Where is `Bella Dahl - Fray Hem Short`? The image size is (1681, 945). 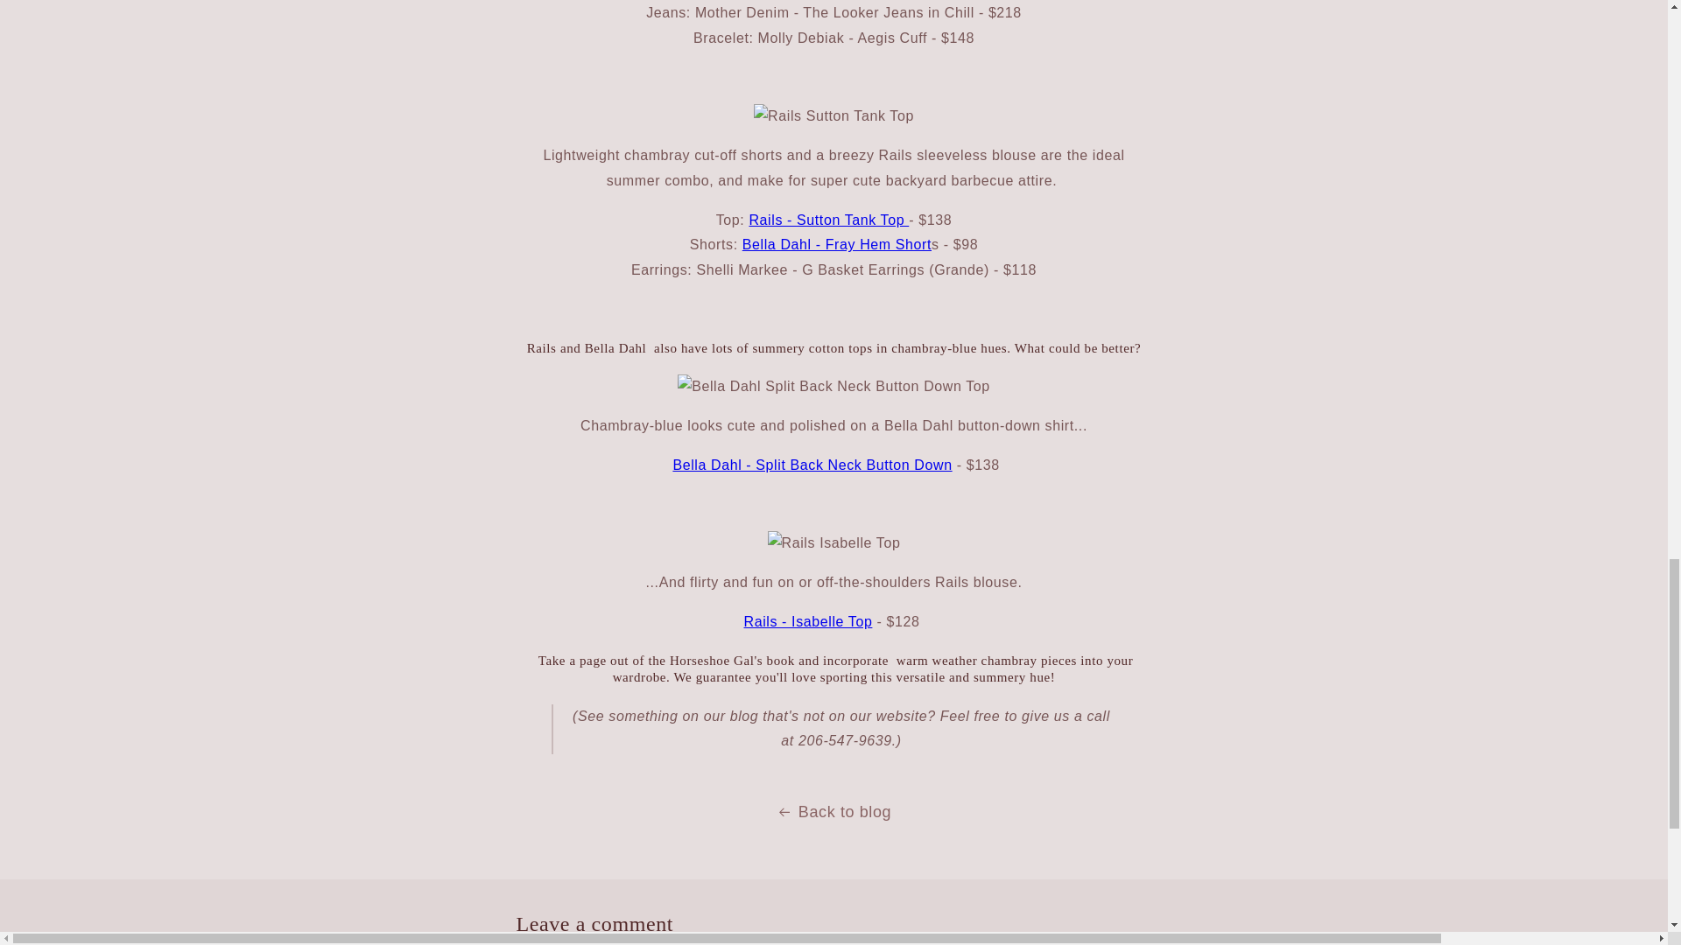 Bella Dahl - Fray Hem Short is located at coordinates (837, 245).